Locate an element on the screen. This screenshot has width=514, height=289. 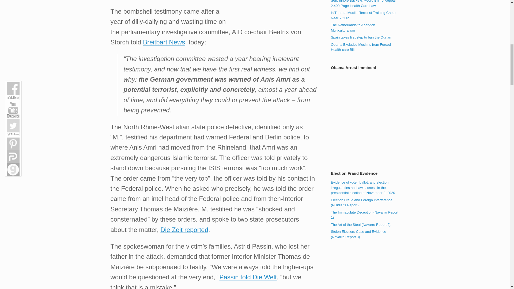
March 24, 2010 is located at coordinates (363, 4).